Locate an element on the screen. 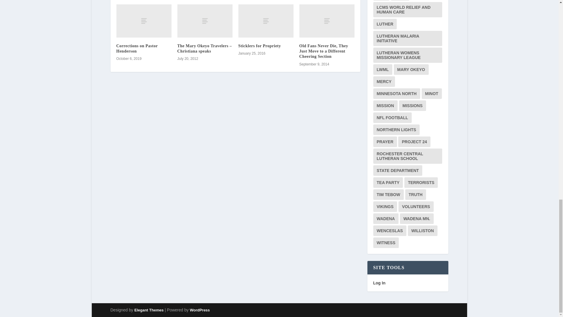  Sticklers for Propriety is located at coordinates (266, 21).